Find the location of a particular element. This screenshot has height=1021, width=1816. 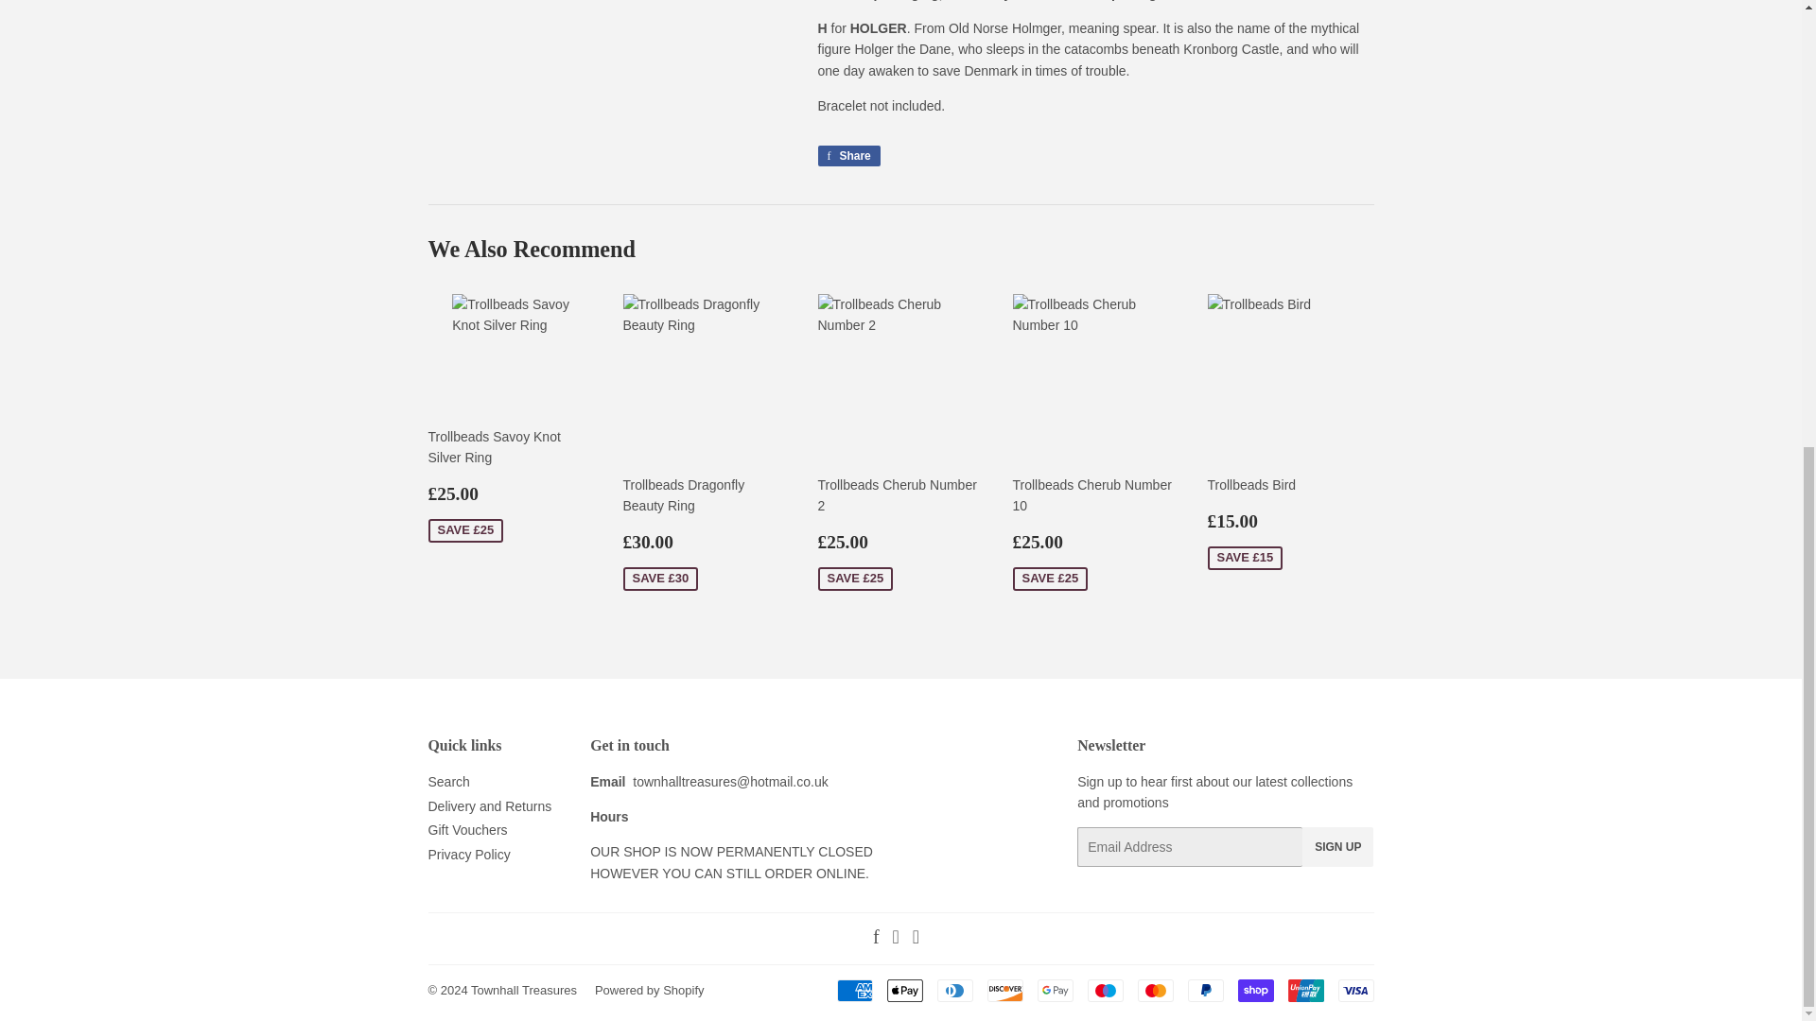

Discover is located at coordinates (1005, 990).